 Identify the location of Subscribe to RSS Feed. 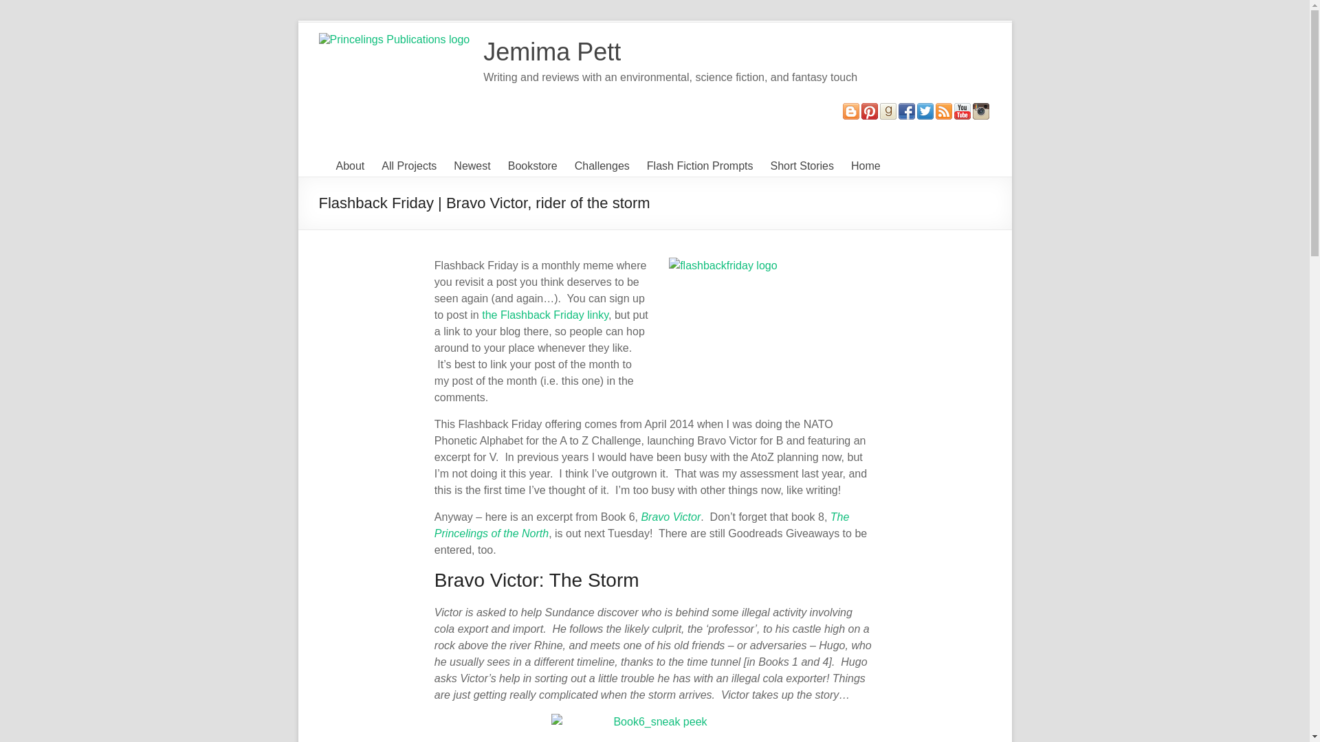
(943, 110).